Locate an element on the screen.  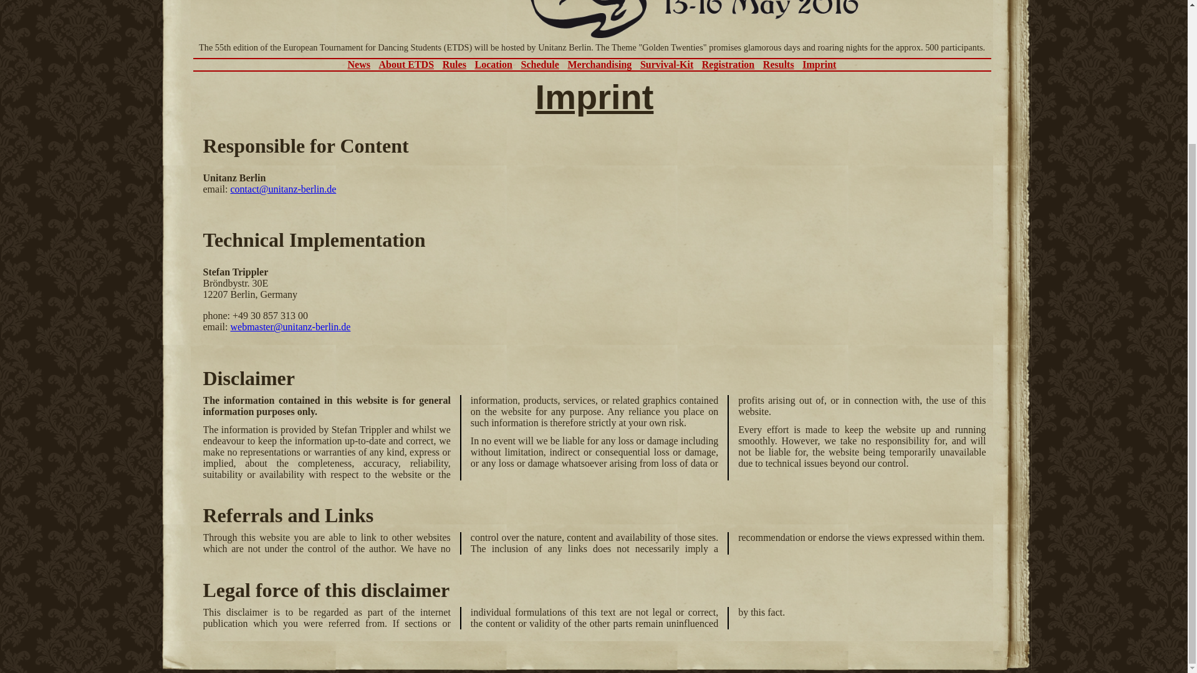
Survival-Kit is located at coordinates (666, 65).